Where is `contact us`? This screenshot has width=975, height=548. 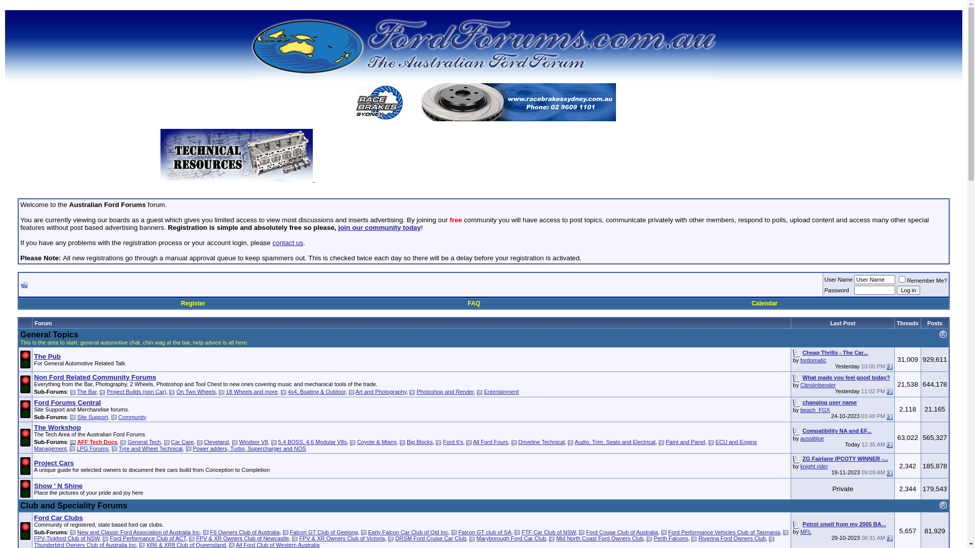 contact us is located at coordinates (287, 243).